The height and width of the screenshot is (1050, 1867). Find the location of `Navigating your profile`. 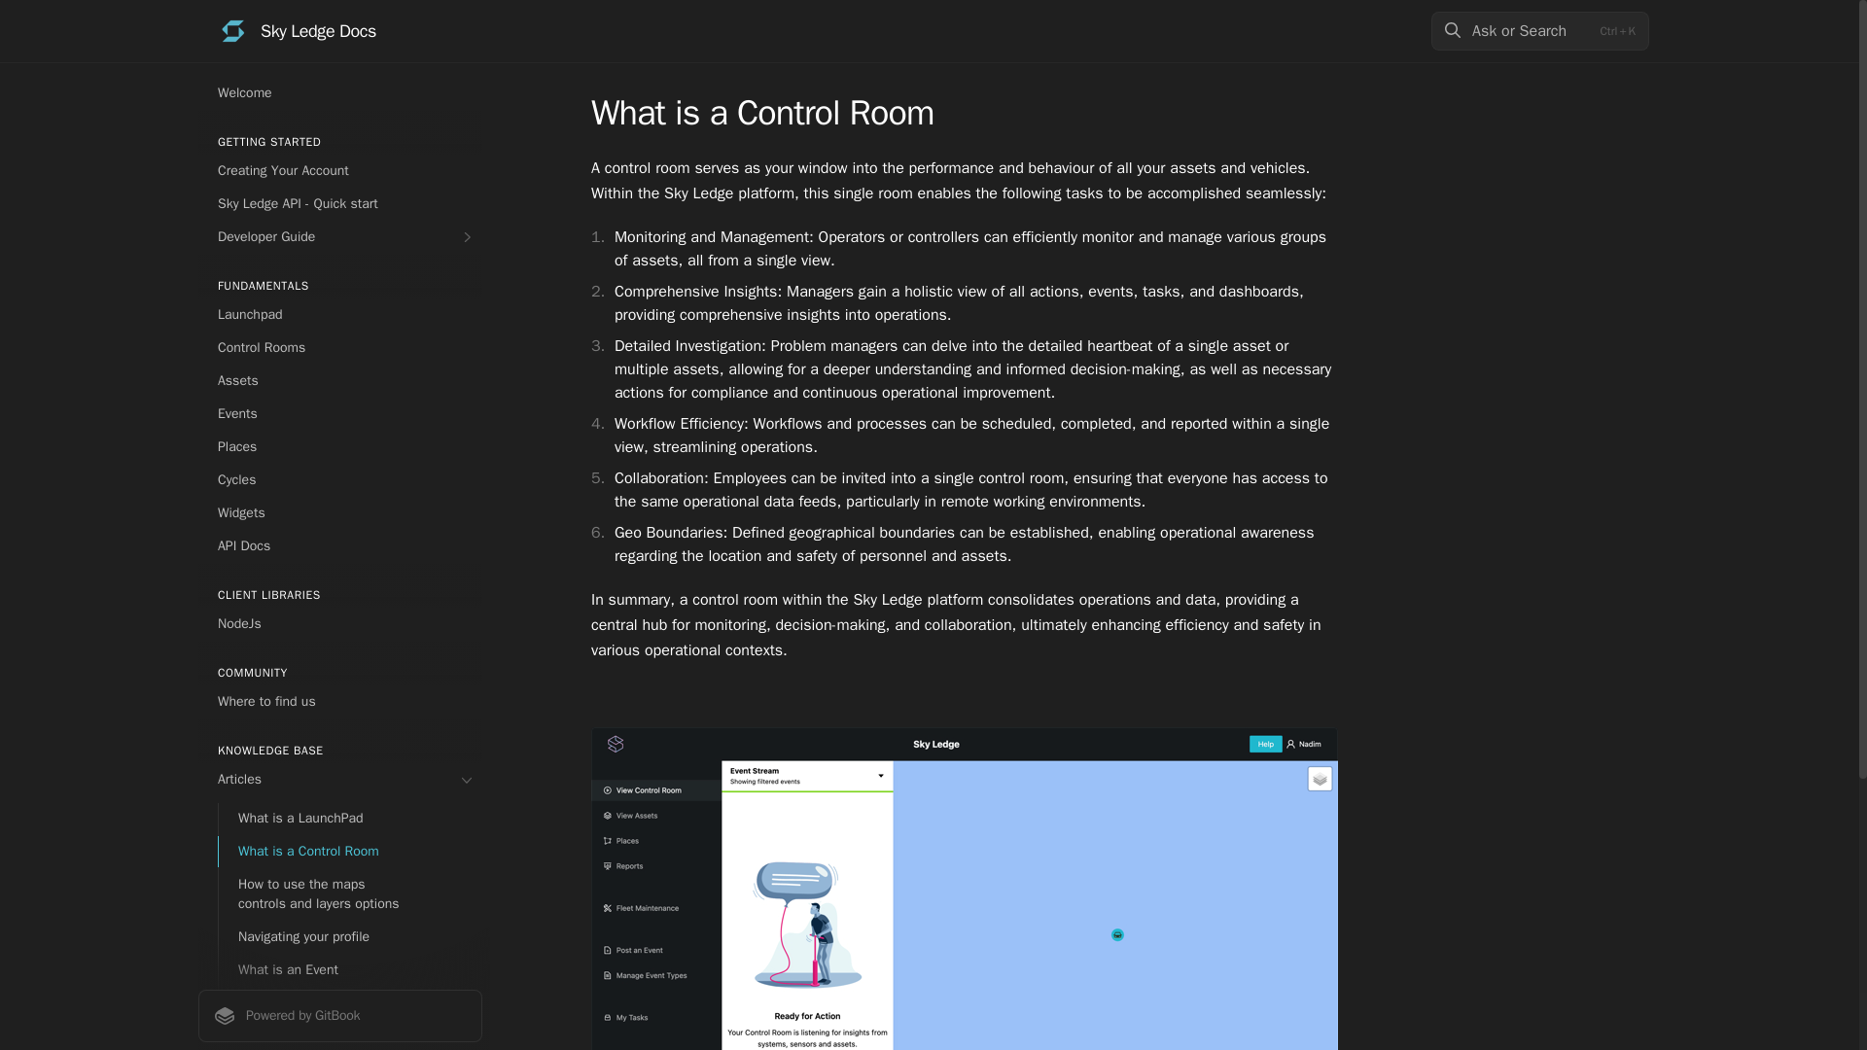

Navigating your profile is located at coordinates (350, 937).